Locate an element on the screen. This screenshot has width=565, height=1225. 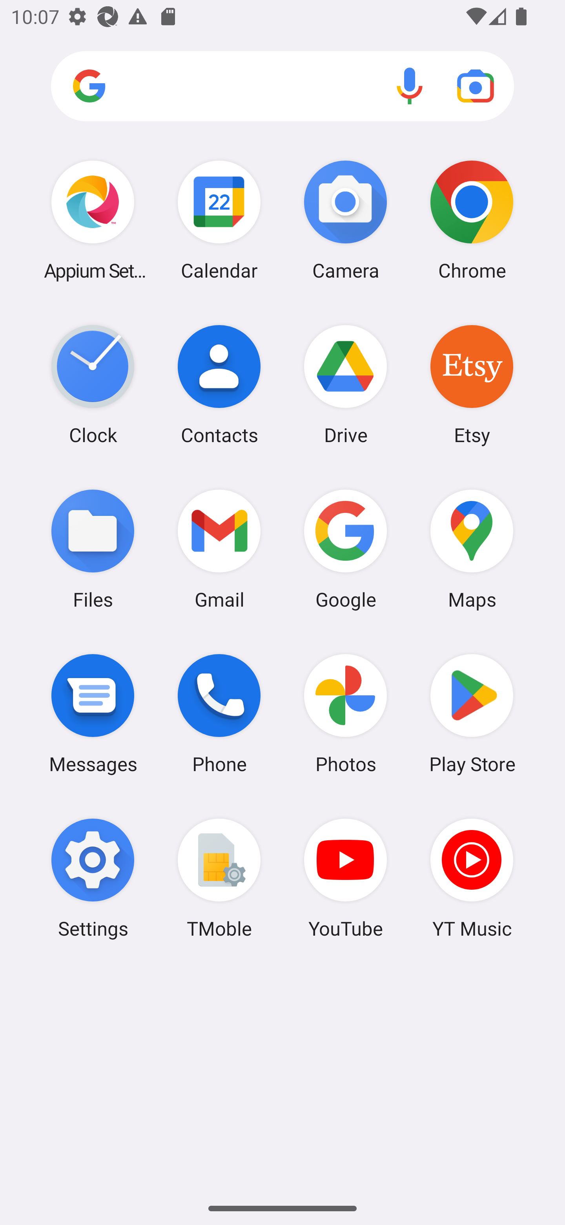
Messages is located at coordinates (93, 713).